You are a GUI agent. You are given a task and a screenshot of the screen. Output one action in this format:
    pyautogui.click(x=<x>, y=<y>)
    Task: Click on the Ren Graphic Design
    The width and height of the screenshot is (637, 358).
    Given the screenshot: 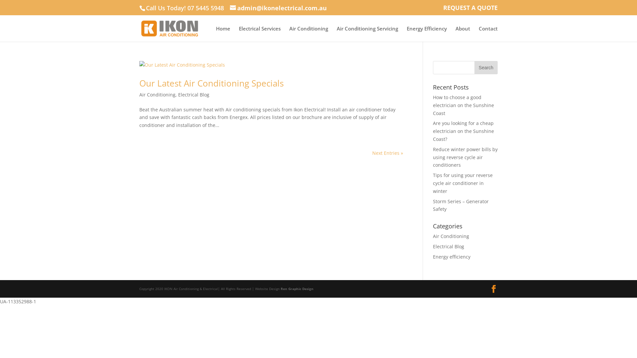 What is the action you would take?
    pyautogui.click(x=297, y=289)
    